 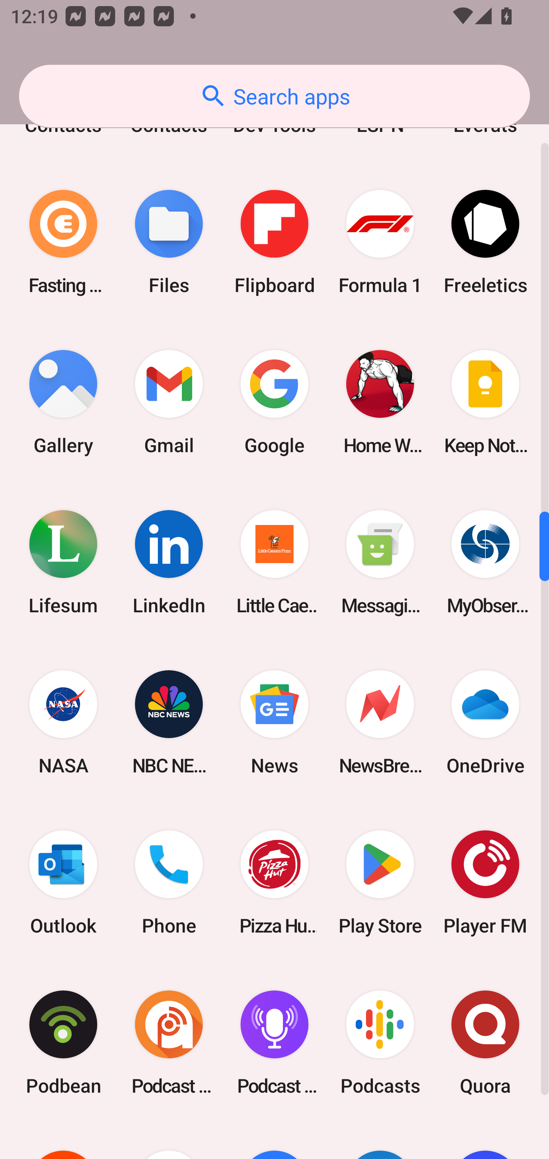 I want to click on Lifesum, so click(x=63, y=562).